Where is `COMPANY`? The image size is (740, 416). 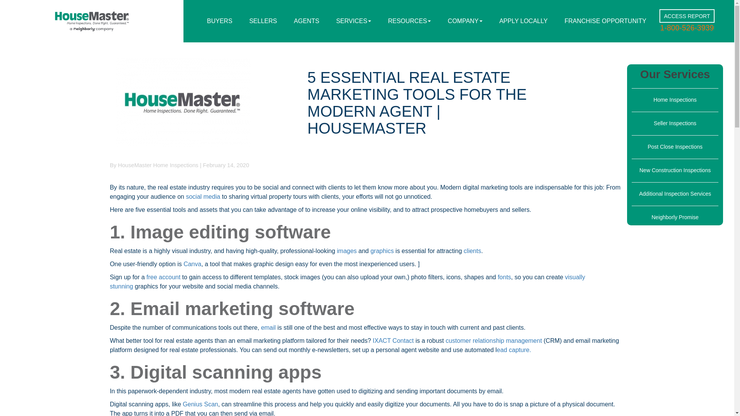
COMPANY is located at coordinates (465, 21).